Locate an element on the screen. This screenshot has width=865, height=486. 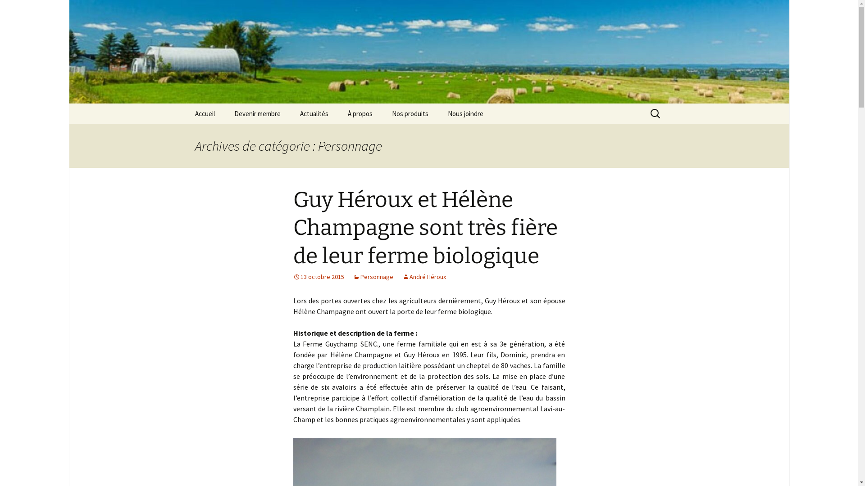
Aller au contenu is located at coordinates (186, 103).